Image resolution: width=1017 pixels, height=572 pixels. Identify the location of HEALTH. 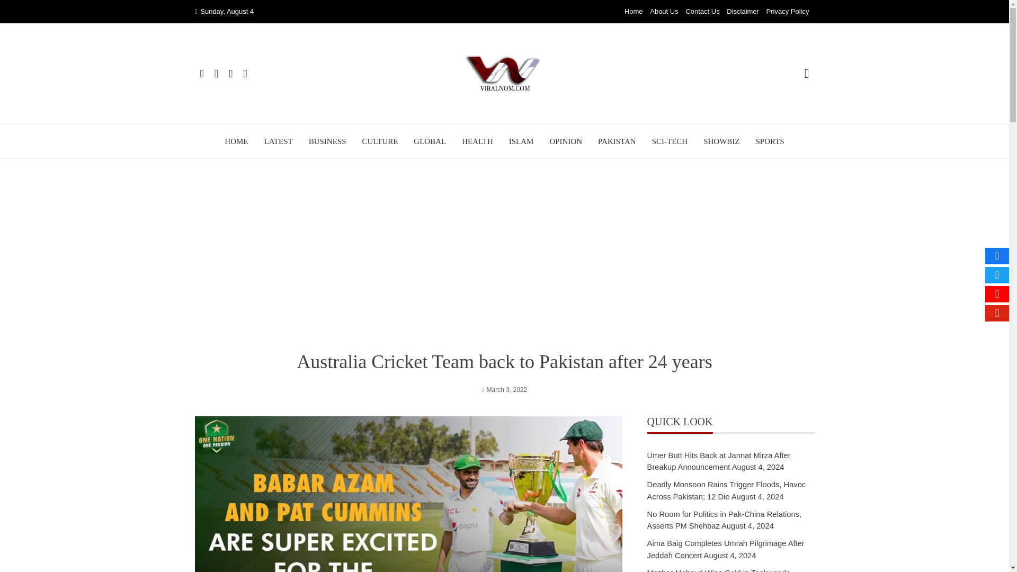
(477, 141).